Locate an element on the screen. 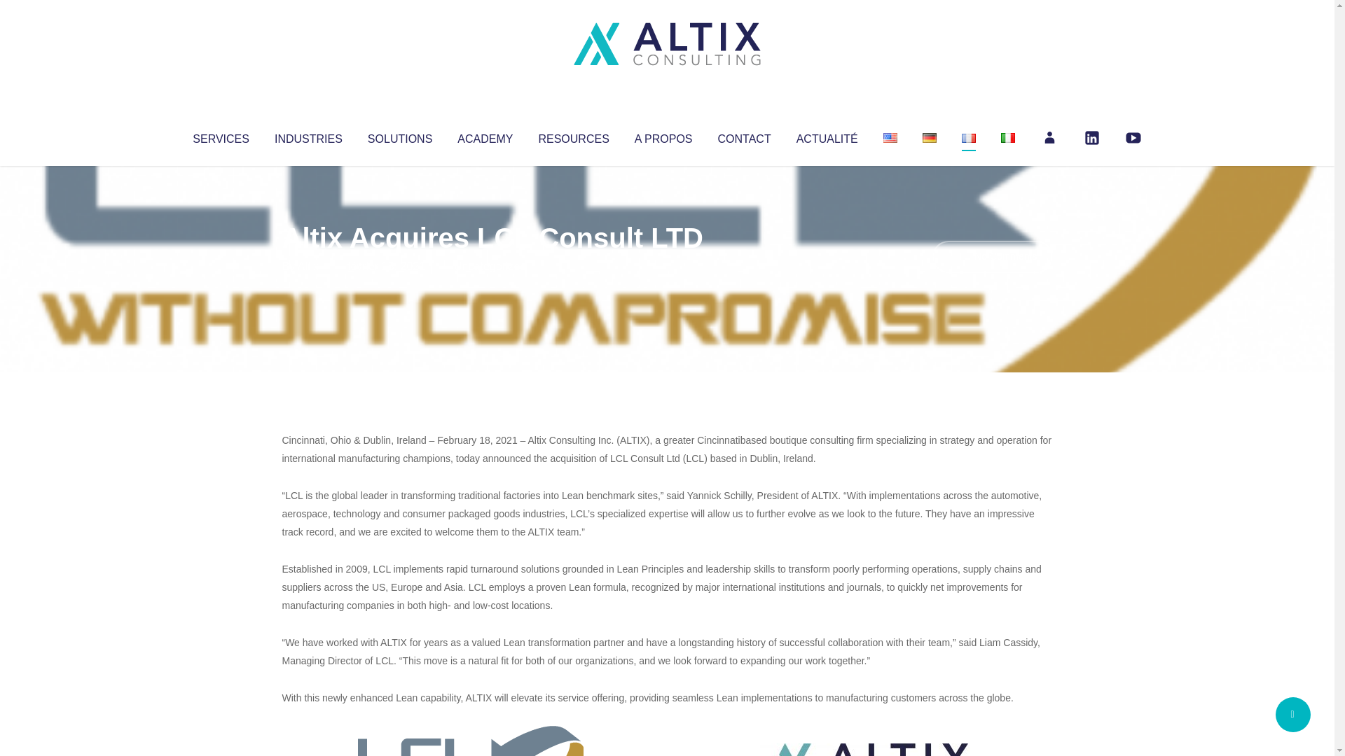 This screenshot has width=1345, height=756. INDUSTRIES is located at coordinates (308, 136).